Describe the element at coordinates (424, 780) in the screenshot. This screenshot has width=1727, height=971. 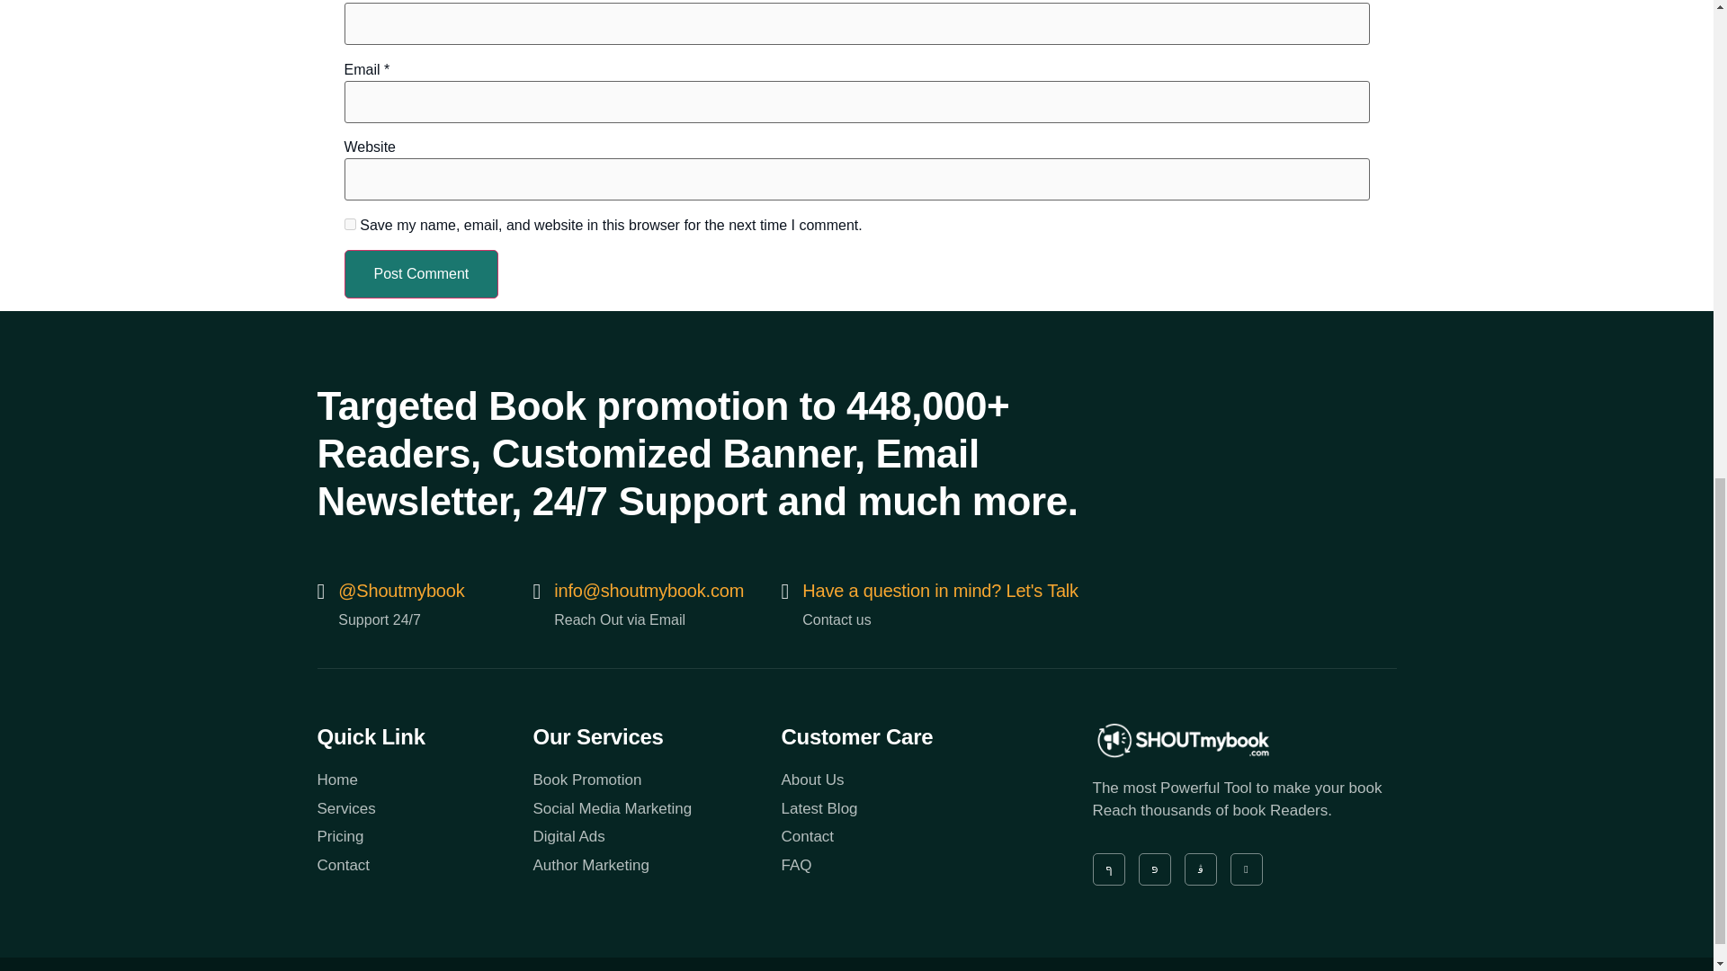
I see `Home` at that location.